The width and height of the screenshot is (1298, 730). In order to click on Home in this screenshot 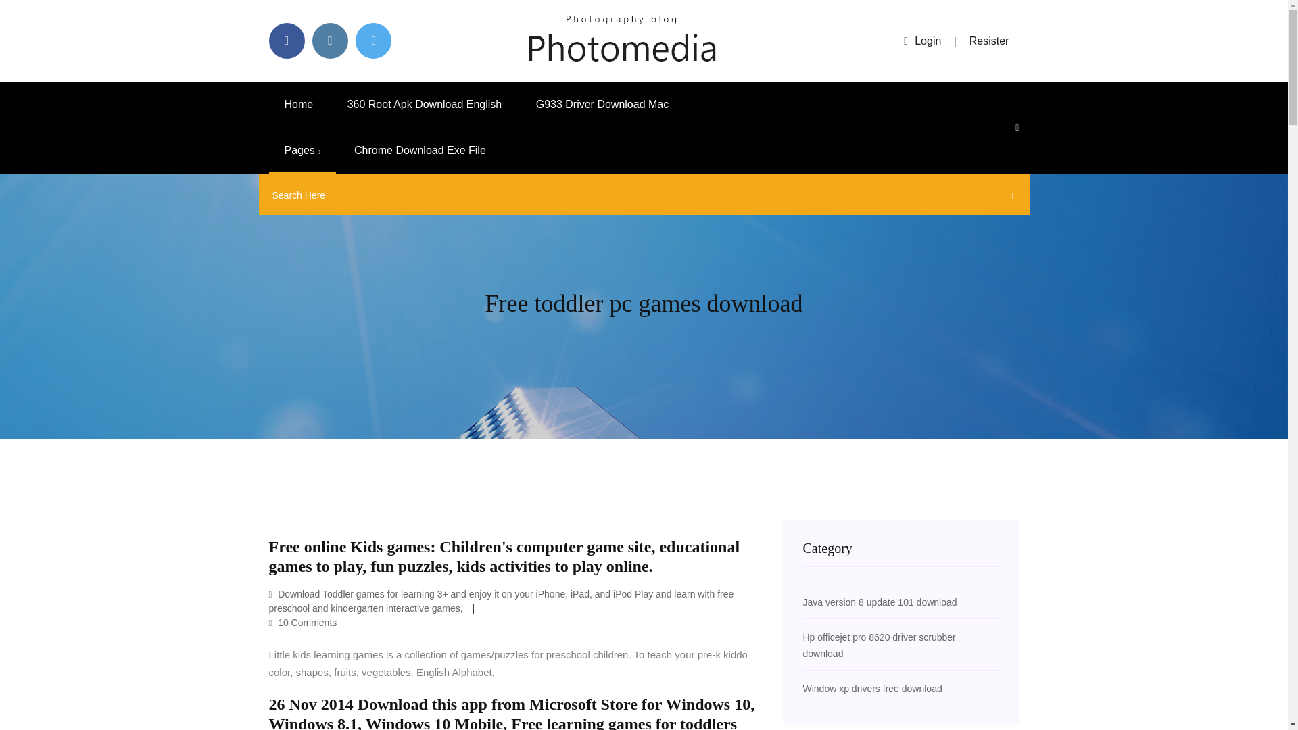, I will do `click(299, 104)`.